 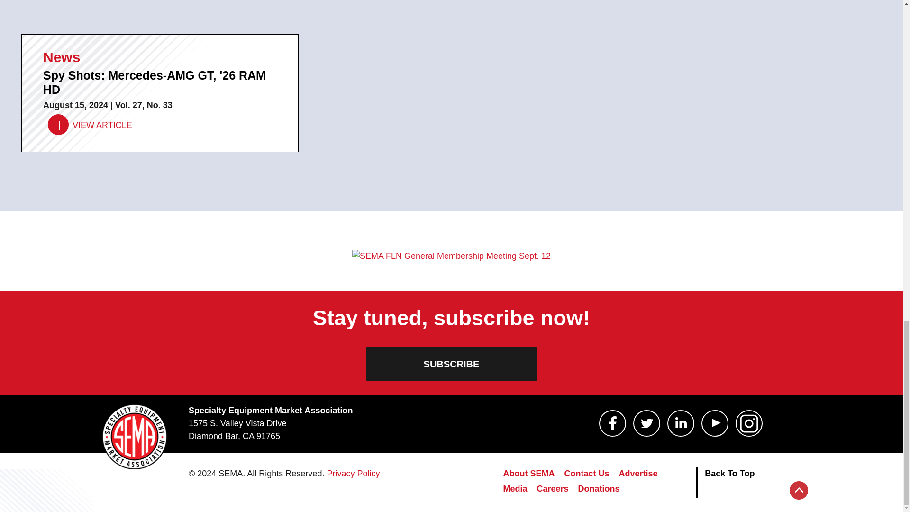 I want to click on Privacy Policy, so click(x=353, y=473).